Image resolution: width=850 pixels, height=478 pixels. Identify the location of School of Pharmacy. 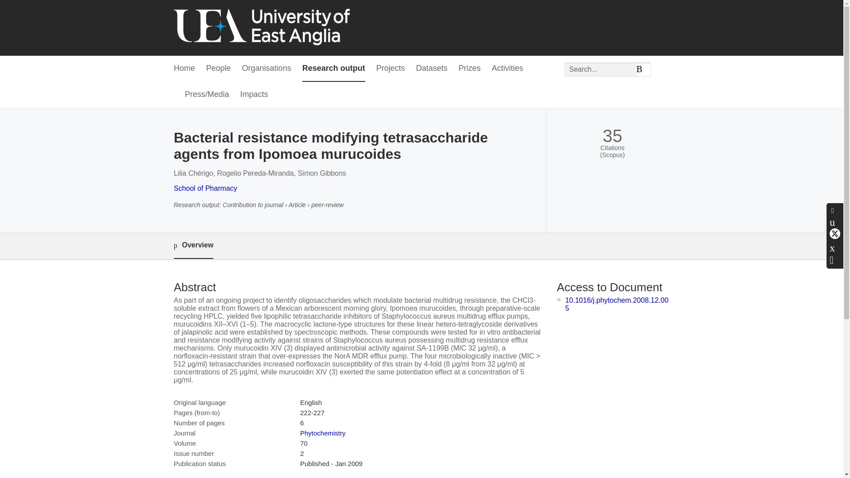
(205, 188).